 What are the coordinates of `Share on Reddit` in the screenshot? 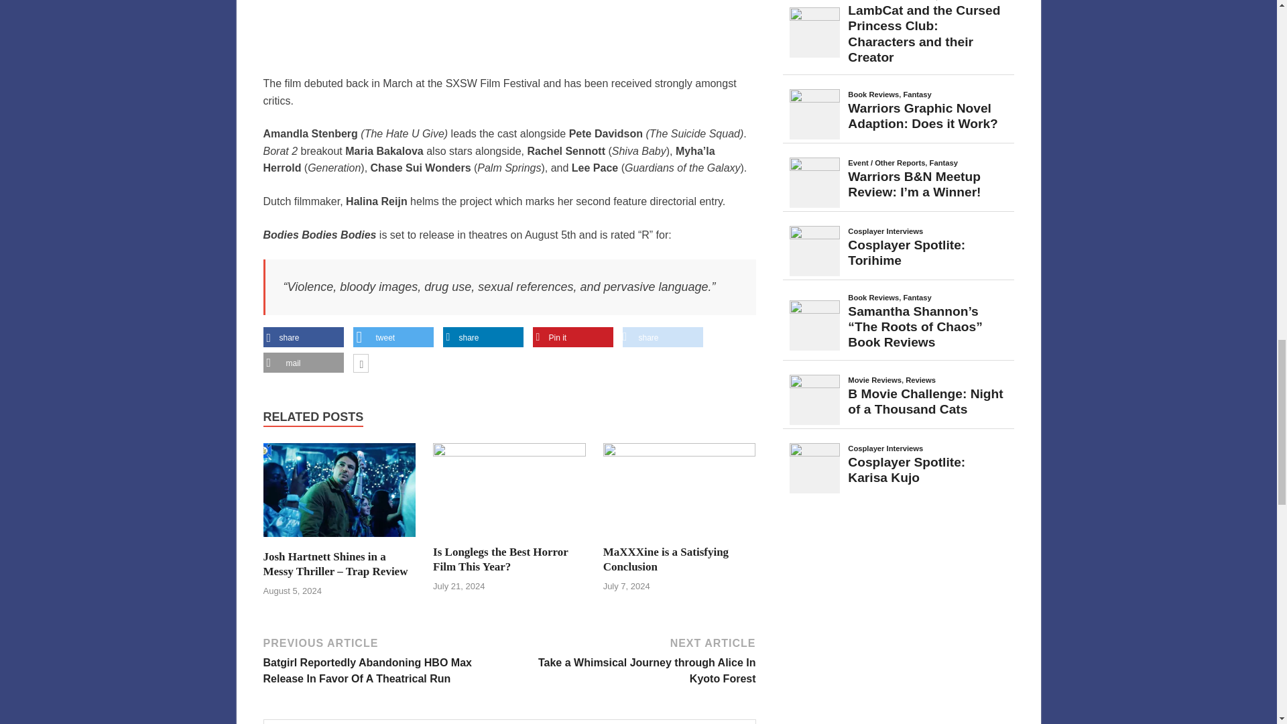 It's located at (662, 338).